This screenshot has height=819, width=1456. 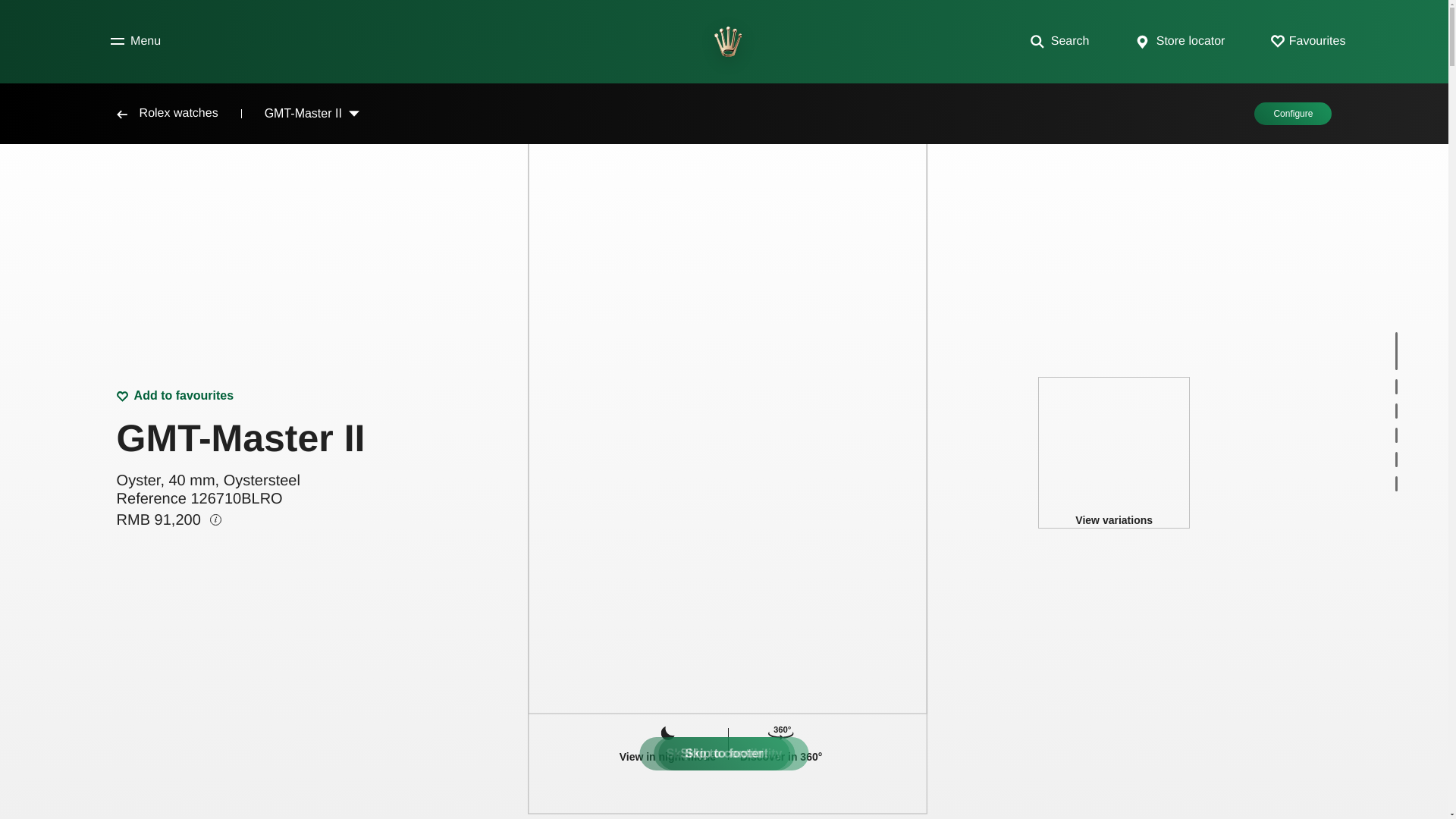 I want to click on Favourites, so click(x=1308, y=41).